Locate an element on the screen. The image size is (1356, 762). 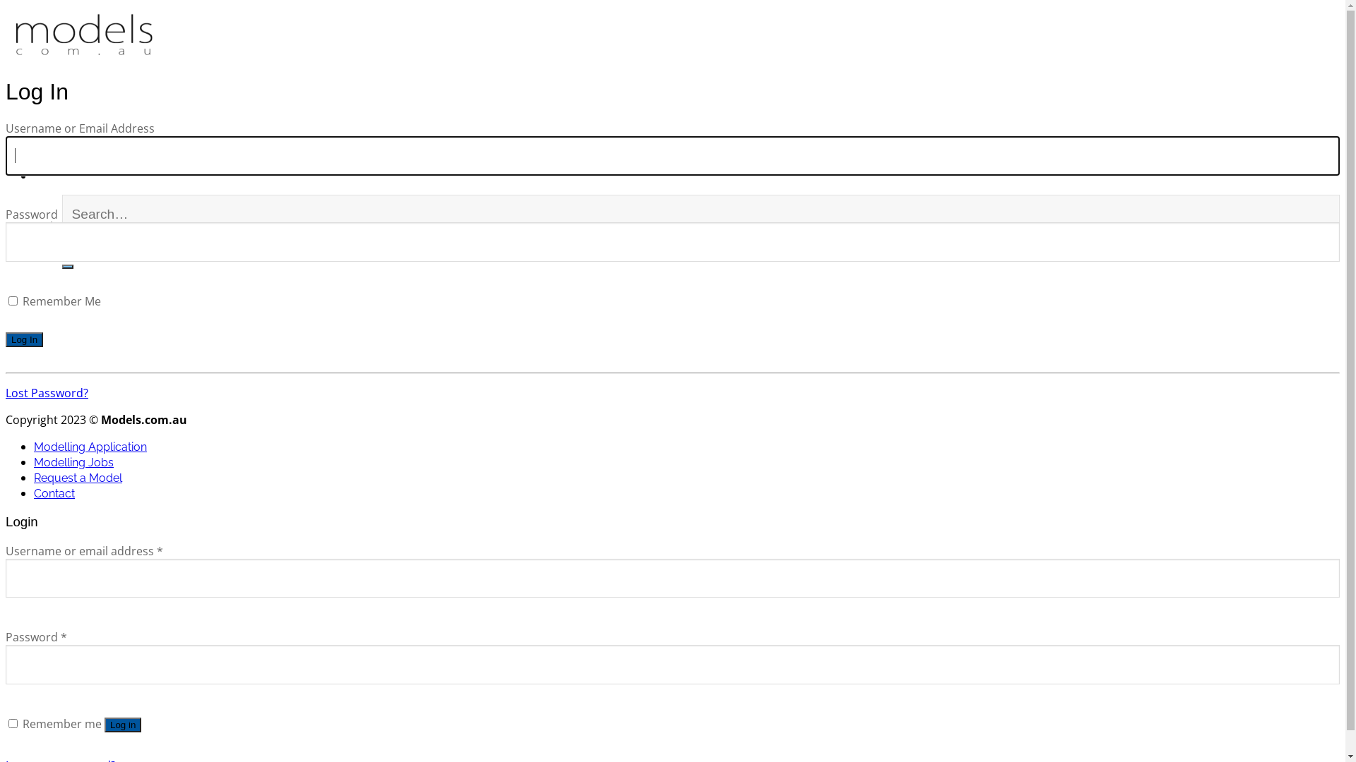
Contact is located at coordinates (54, 494).